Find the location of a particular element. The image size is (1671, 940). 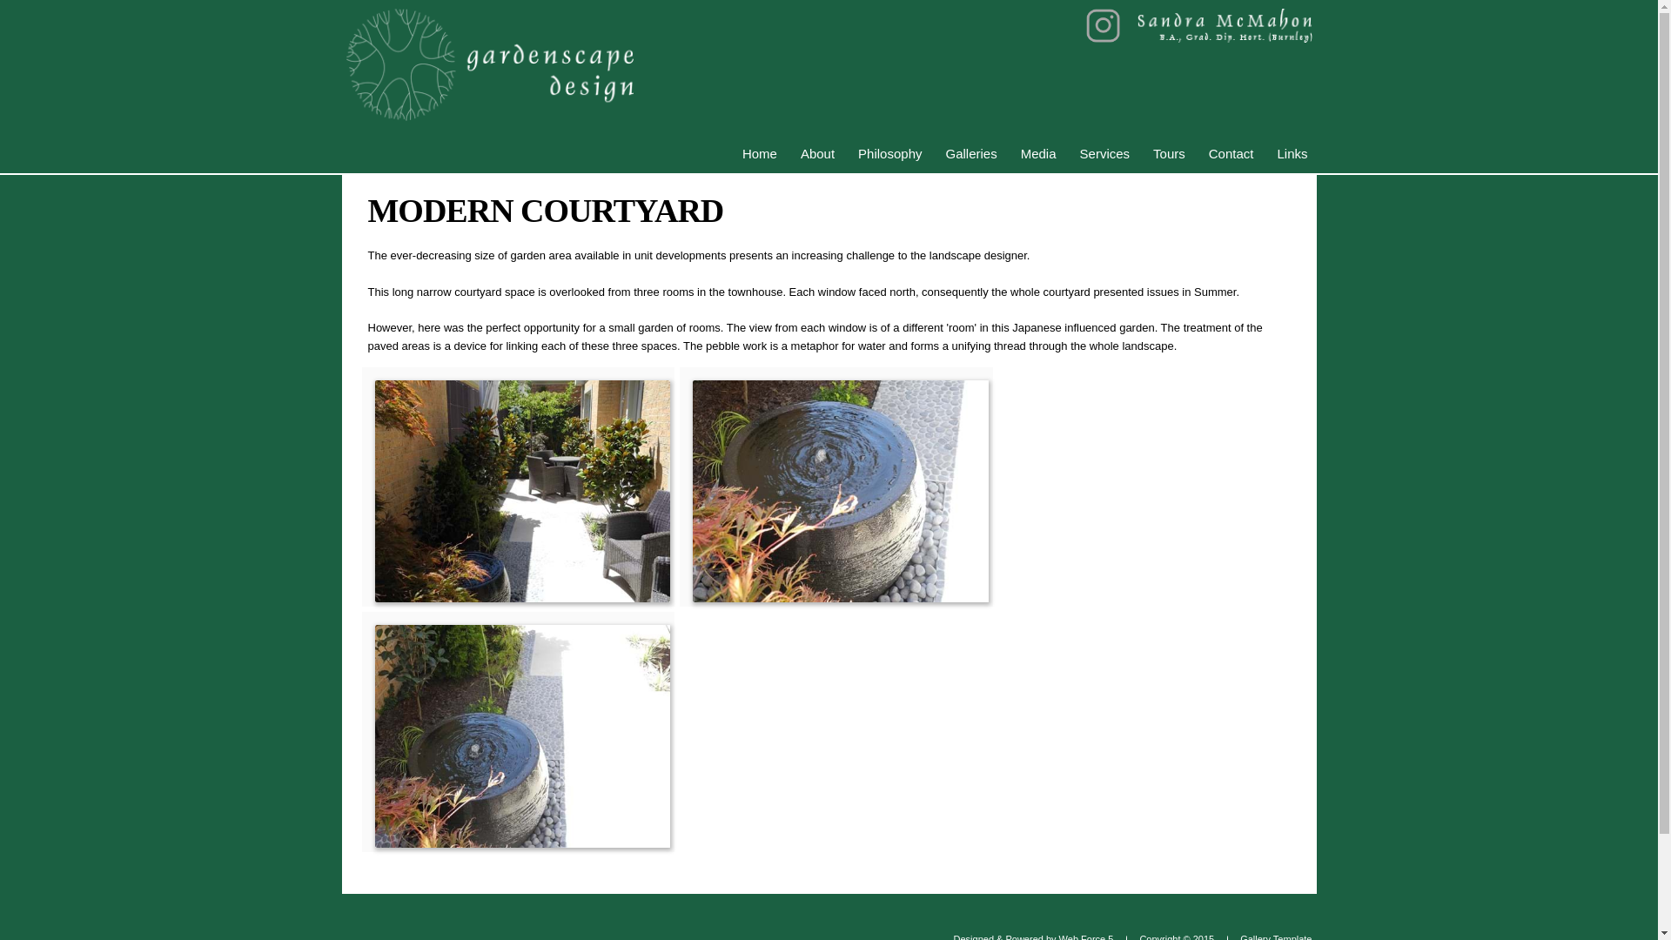

Tours is located at coordinates (1170, 153).